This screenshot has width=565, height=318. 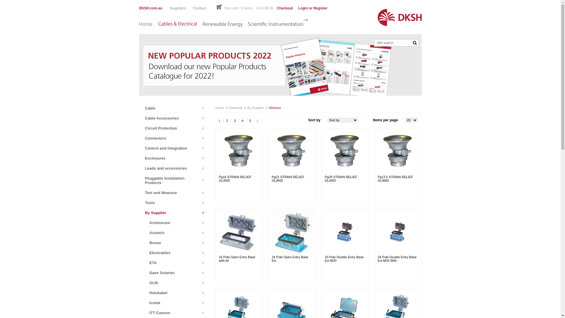 What do you see at coordinates (314, 8) in the screenshot?
I see `Login or Register` at bounding box center [314, 8].